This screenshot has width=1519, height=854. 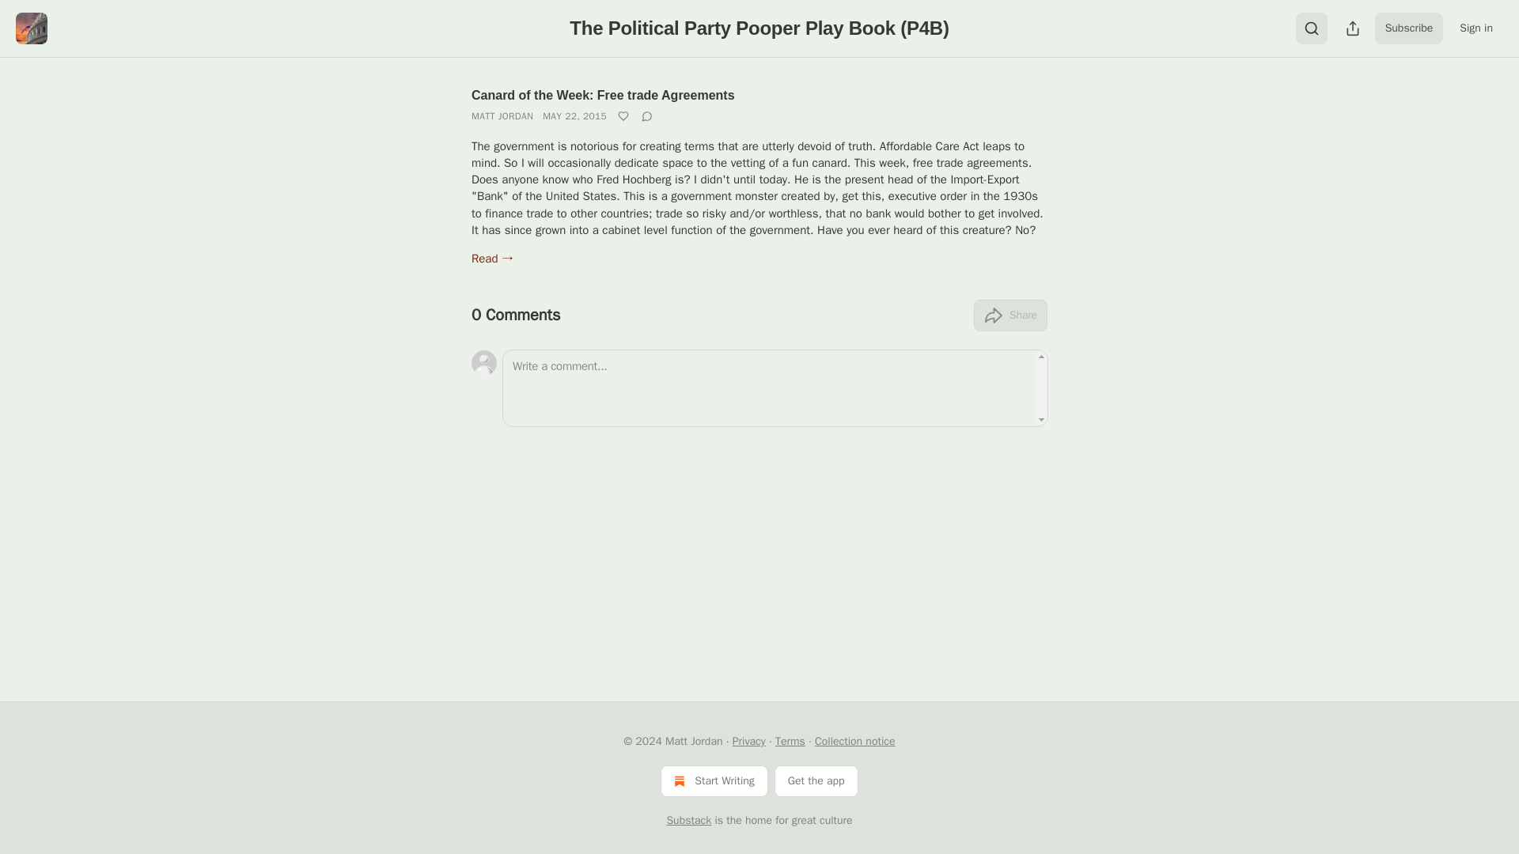 I want to click on Privacy, so click(x=748, y=741).